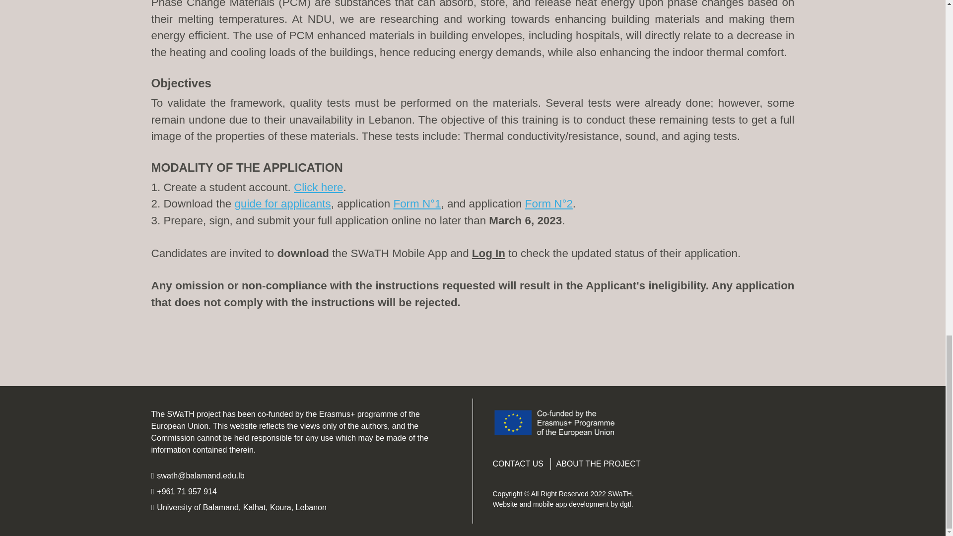 The image size is (953, 536). What do you see at coordinates (282, 203) in the screenshot?
I see `guide for applicants` at bounding box center [282, 203].